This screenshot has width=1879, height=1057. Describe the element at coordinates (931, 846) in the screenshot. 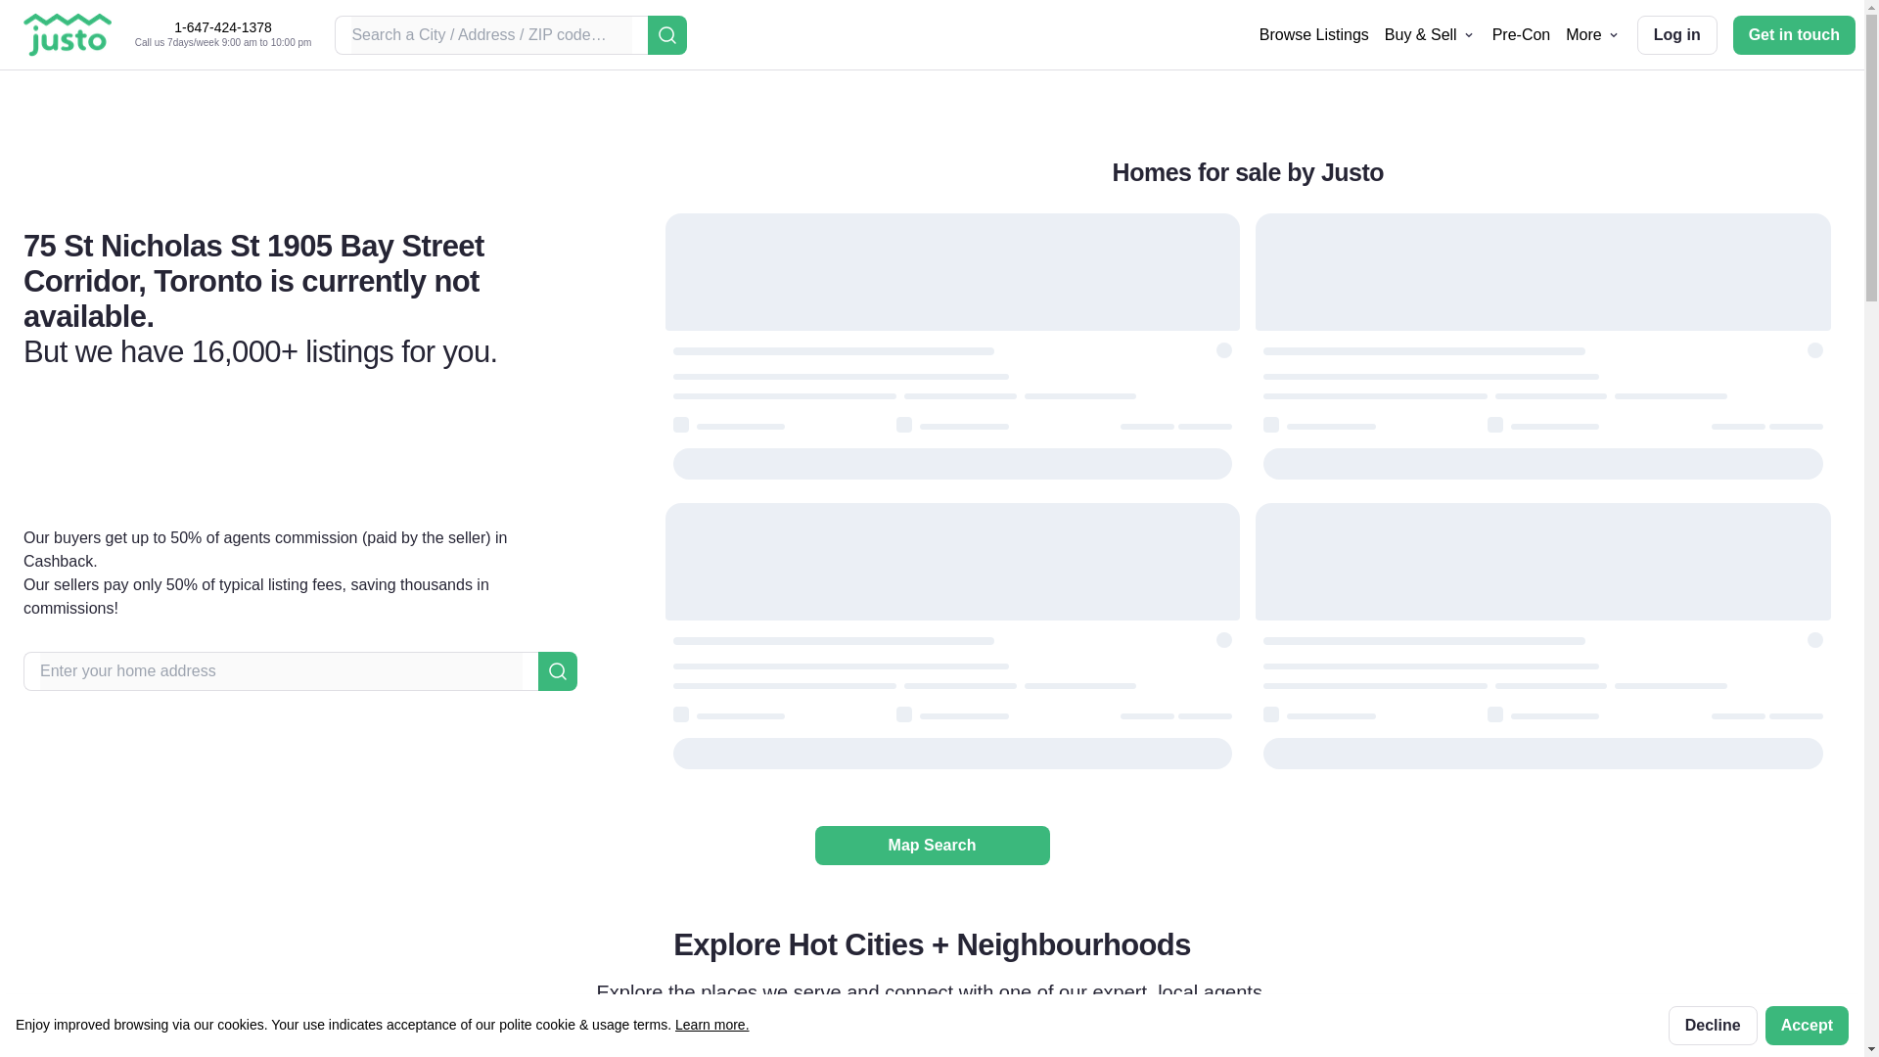

I see `Map Search` at that location.